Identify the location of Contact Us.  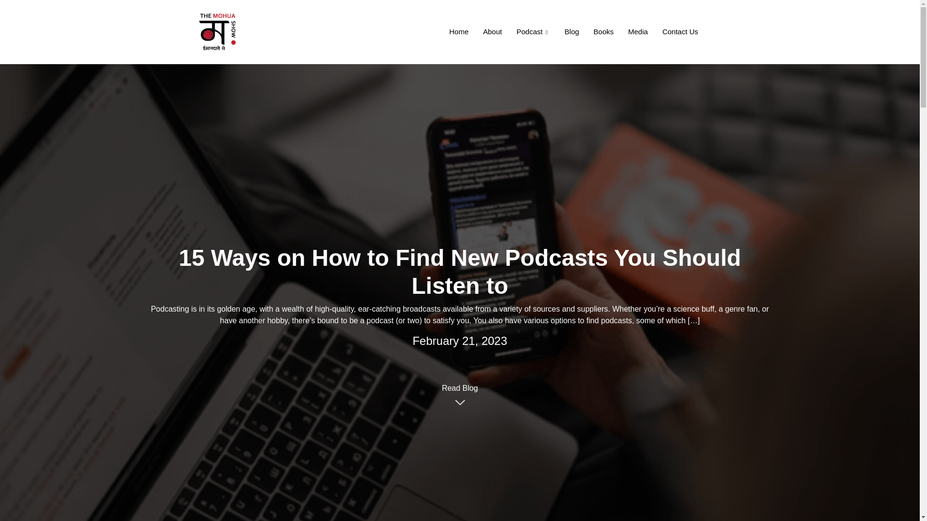
(680, 32).